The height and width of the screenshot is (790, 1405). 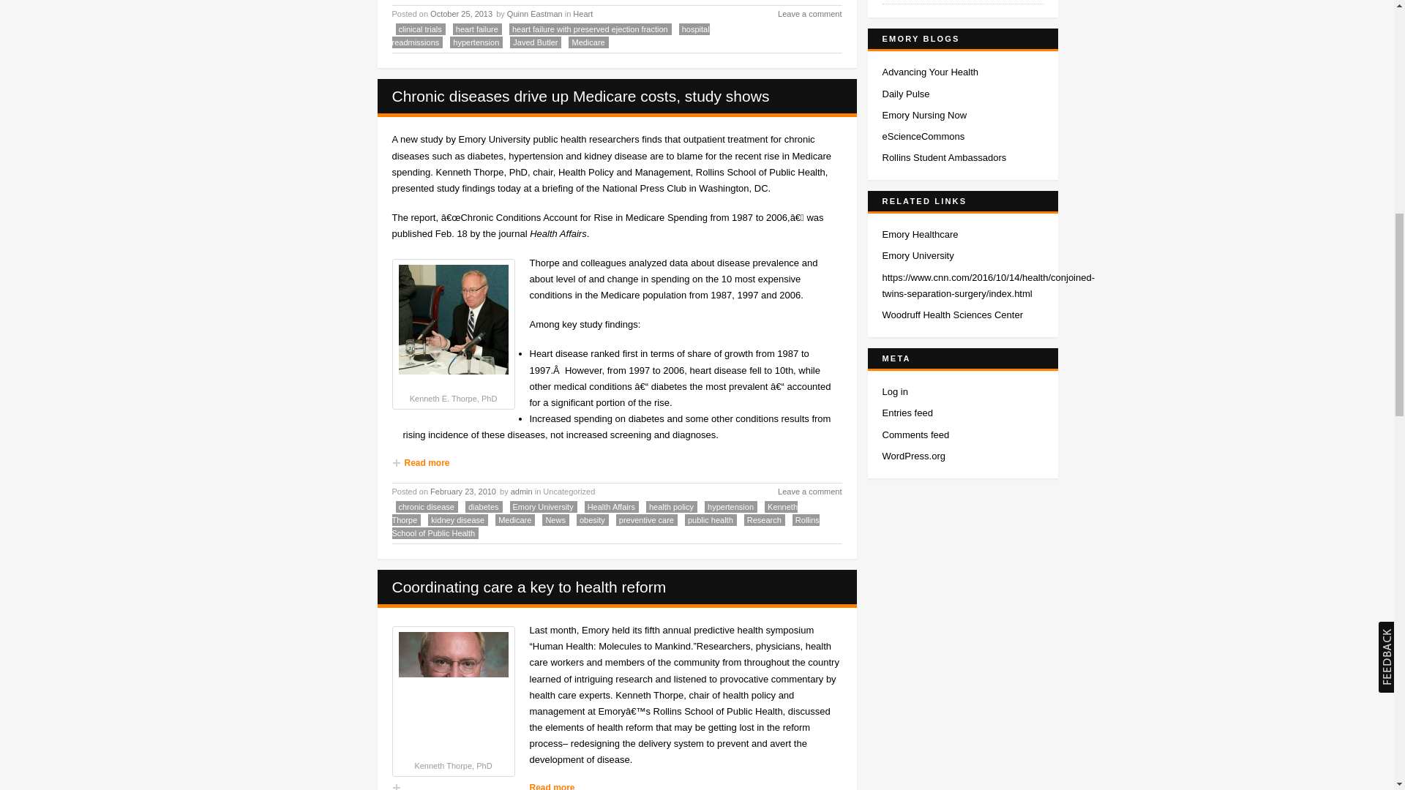 I want to click on heart failure, so click(x=477, y=29).